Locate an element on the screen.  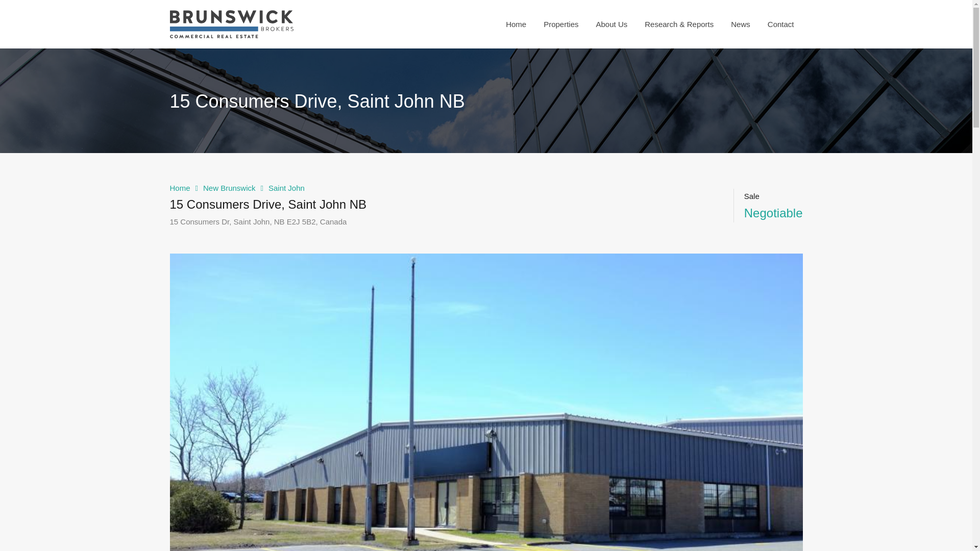
Saint John is located at coordinates (287, 188).